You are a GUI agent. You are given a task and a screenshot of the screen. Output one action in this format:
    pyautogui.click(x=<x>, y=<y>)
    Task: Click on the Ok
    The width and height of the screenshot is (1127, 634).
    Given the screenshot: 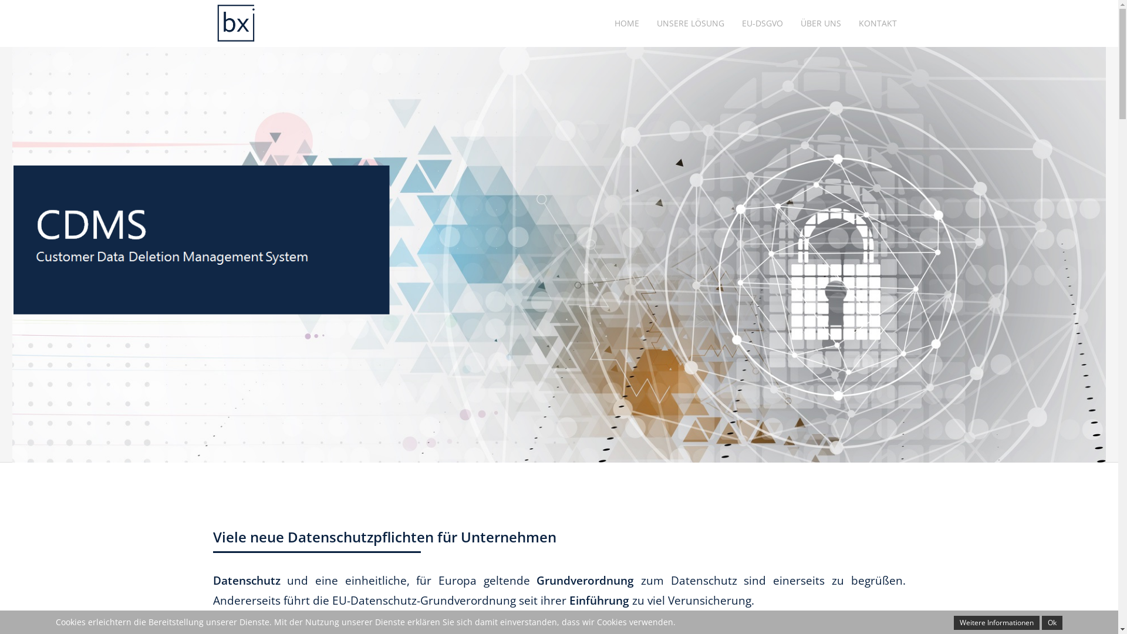 What is the action you would take?
    pyautogui.click(x=1052, y=623)
    